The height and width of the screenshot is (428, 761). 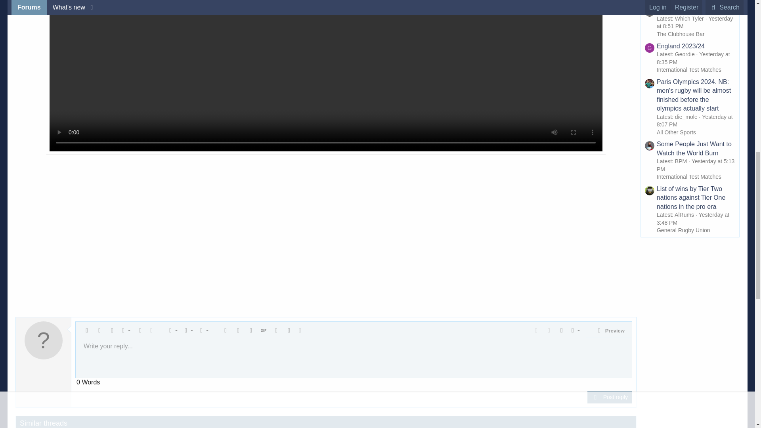 What do you see at coordinates (86, 330) in the screenshot?
I see `Remove formatting` at bounding box center [86, 330].